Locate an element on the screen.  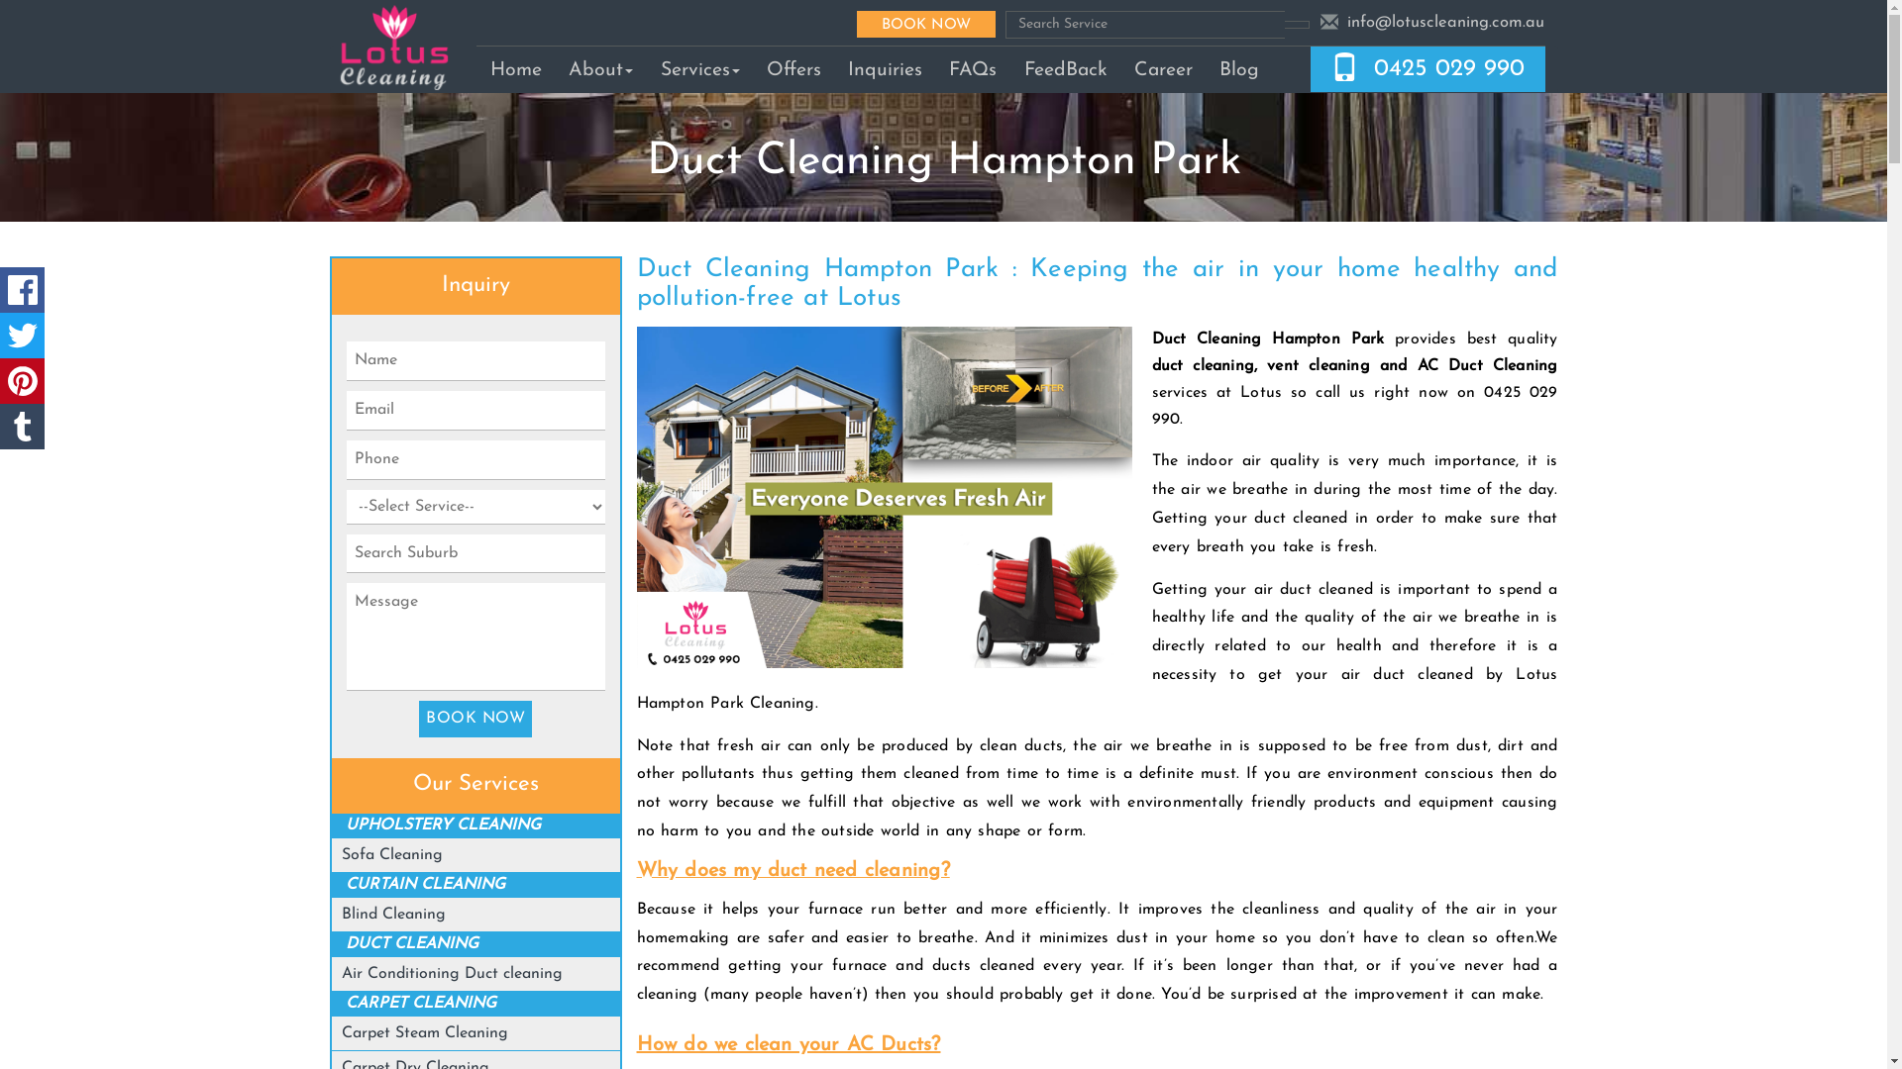
Career is located at coordinates (1163, 69).